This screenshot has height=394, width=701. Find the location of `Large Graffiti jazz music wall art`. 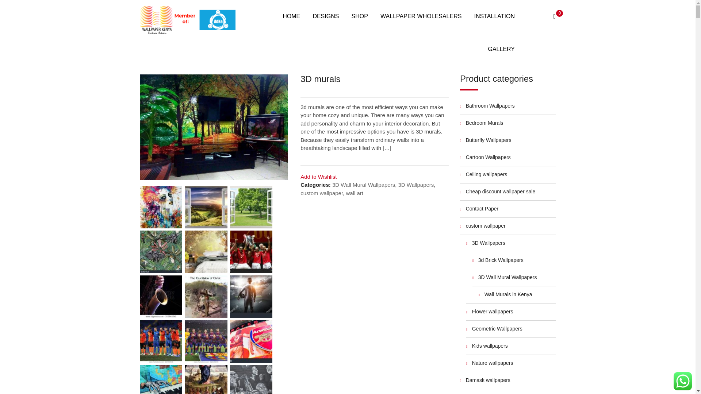

Large Graffiti jazz music wall art is located at coordinates (161, 379).